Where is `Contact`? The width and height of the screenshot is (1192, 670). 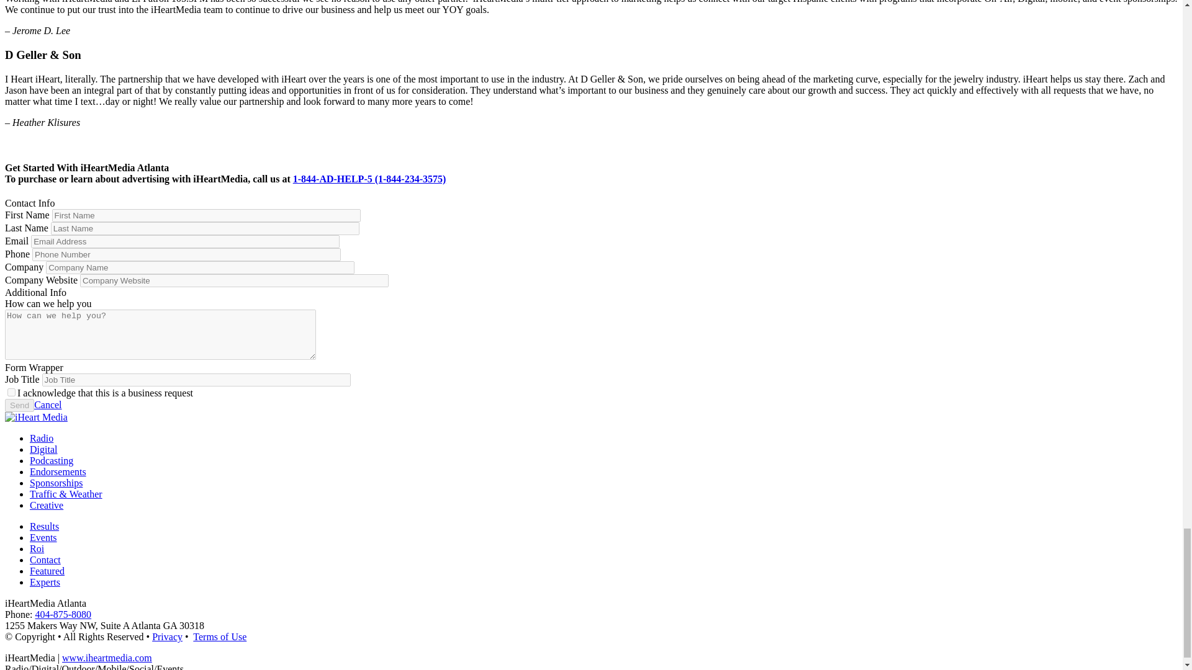 Contact is located at coordinates (45, 560).